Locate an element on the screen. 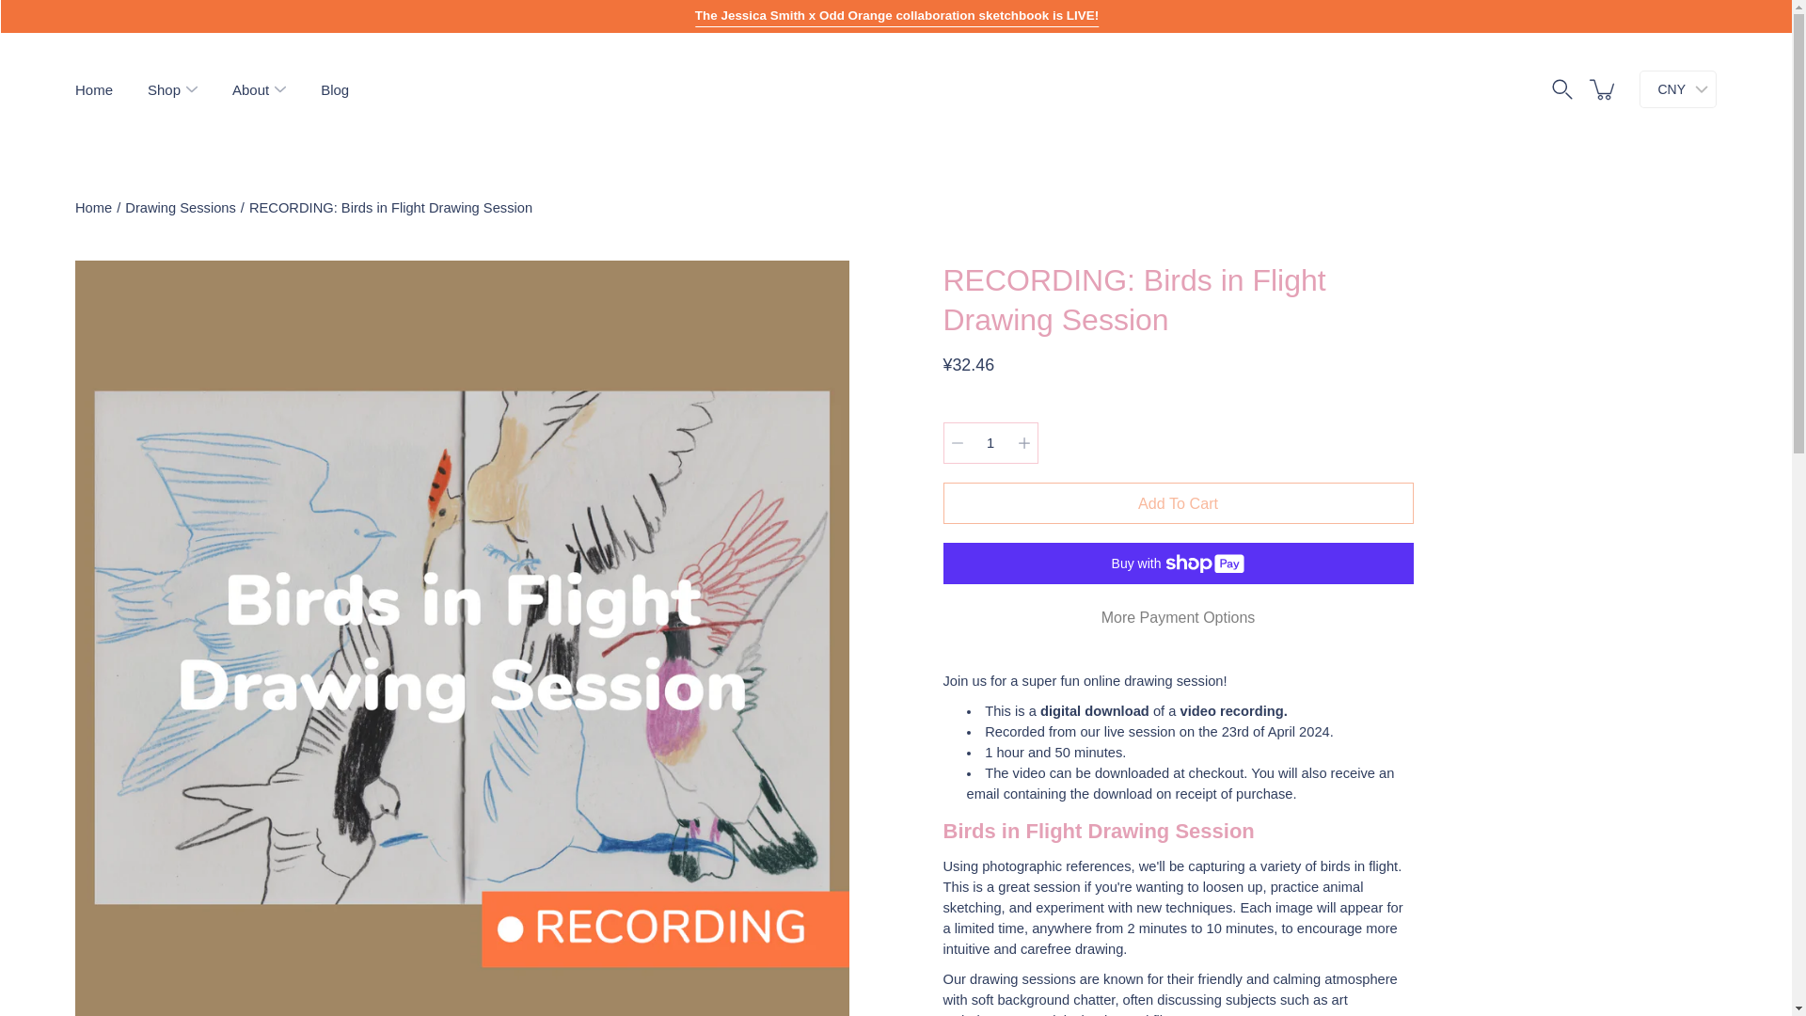  Back to the Homepage is located at coordinates (94, 207).